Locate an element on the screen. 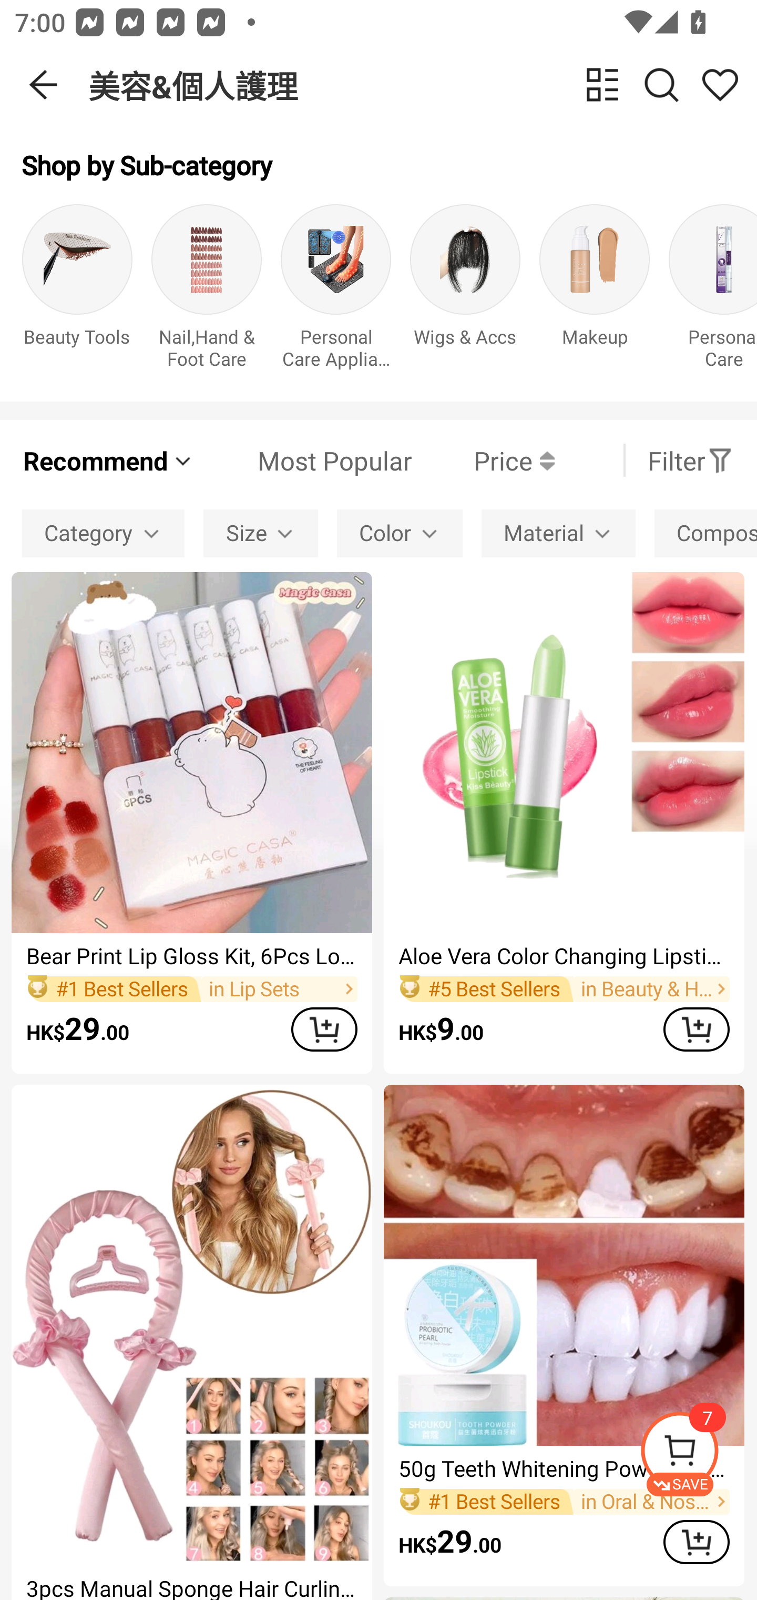 Image resolution: width=757 pixels, height=1600 pixels. Size is located at coordinates (261, 533).